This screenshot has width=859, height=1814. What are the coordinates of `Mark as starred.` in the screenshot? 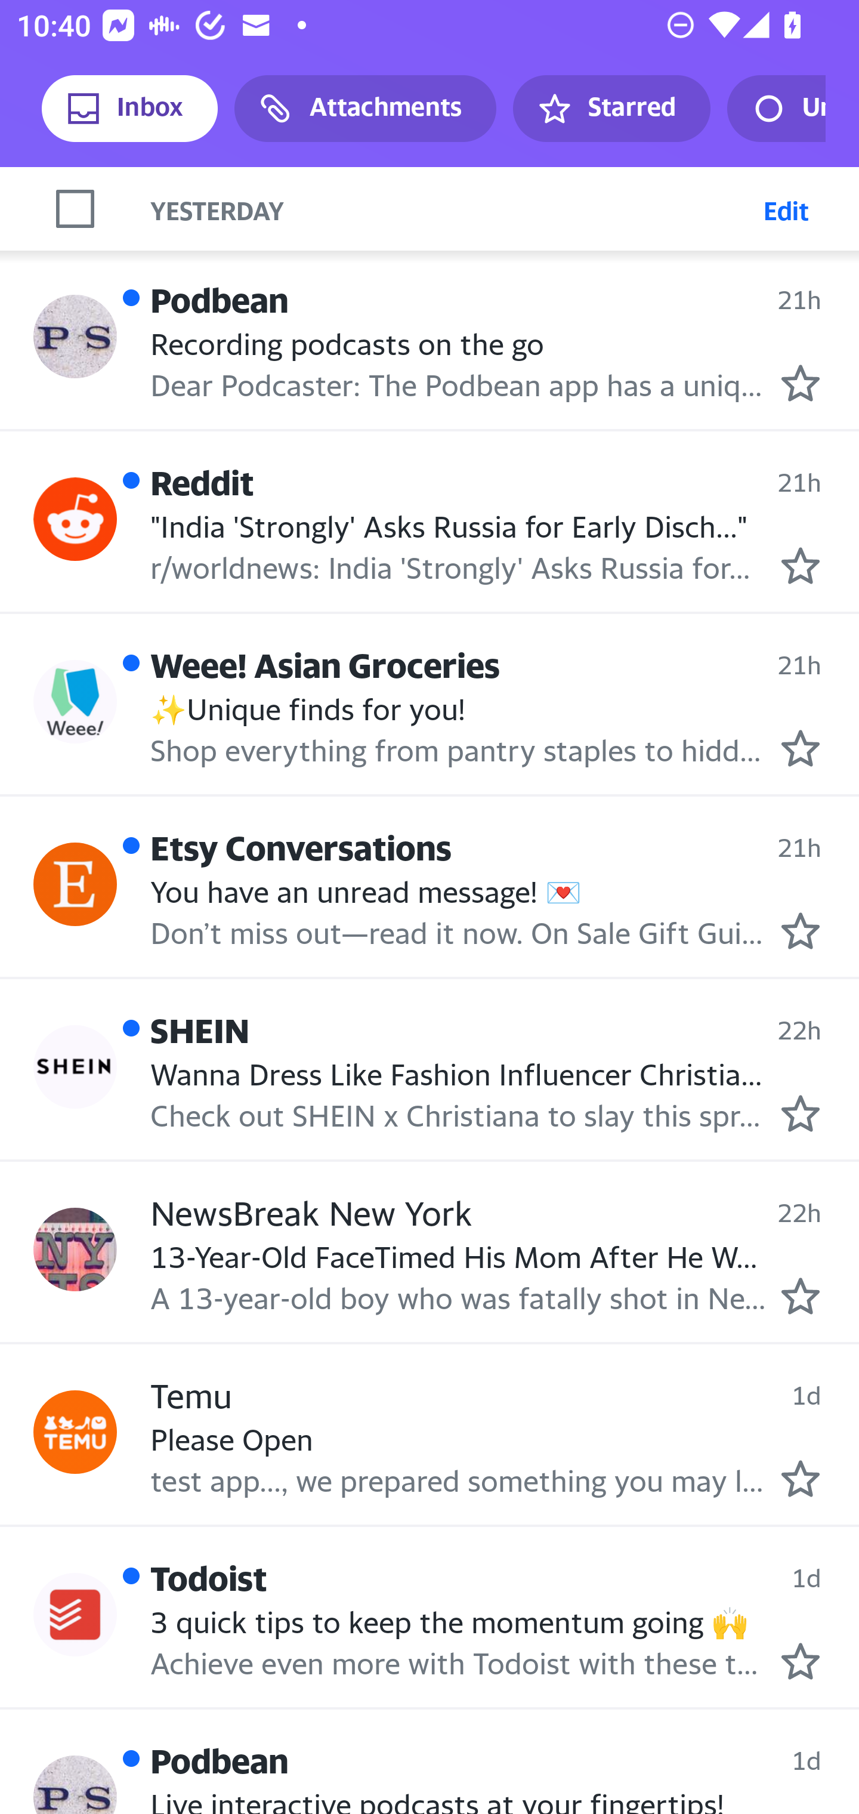 It's located at (801, 1296).